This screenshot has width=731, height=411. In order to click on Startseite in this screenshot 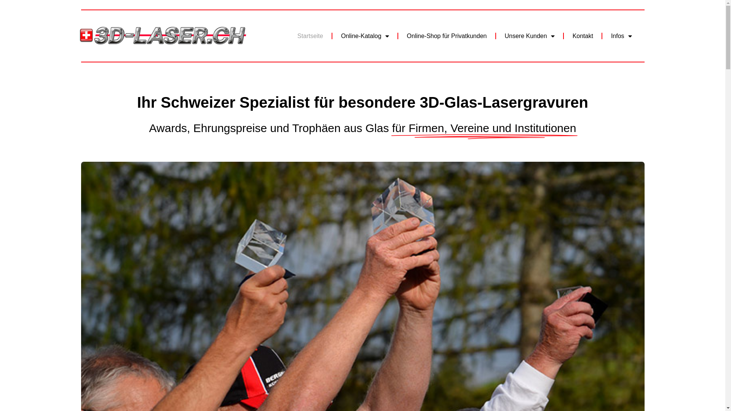, I will do `click(310, 36)`.